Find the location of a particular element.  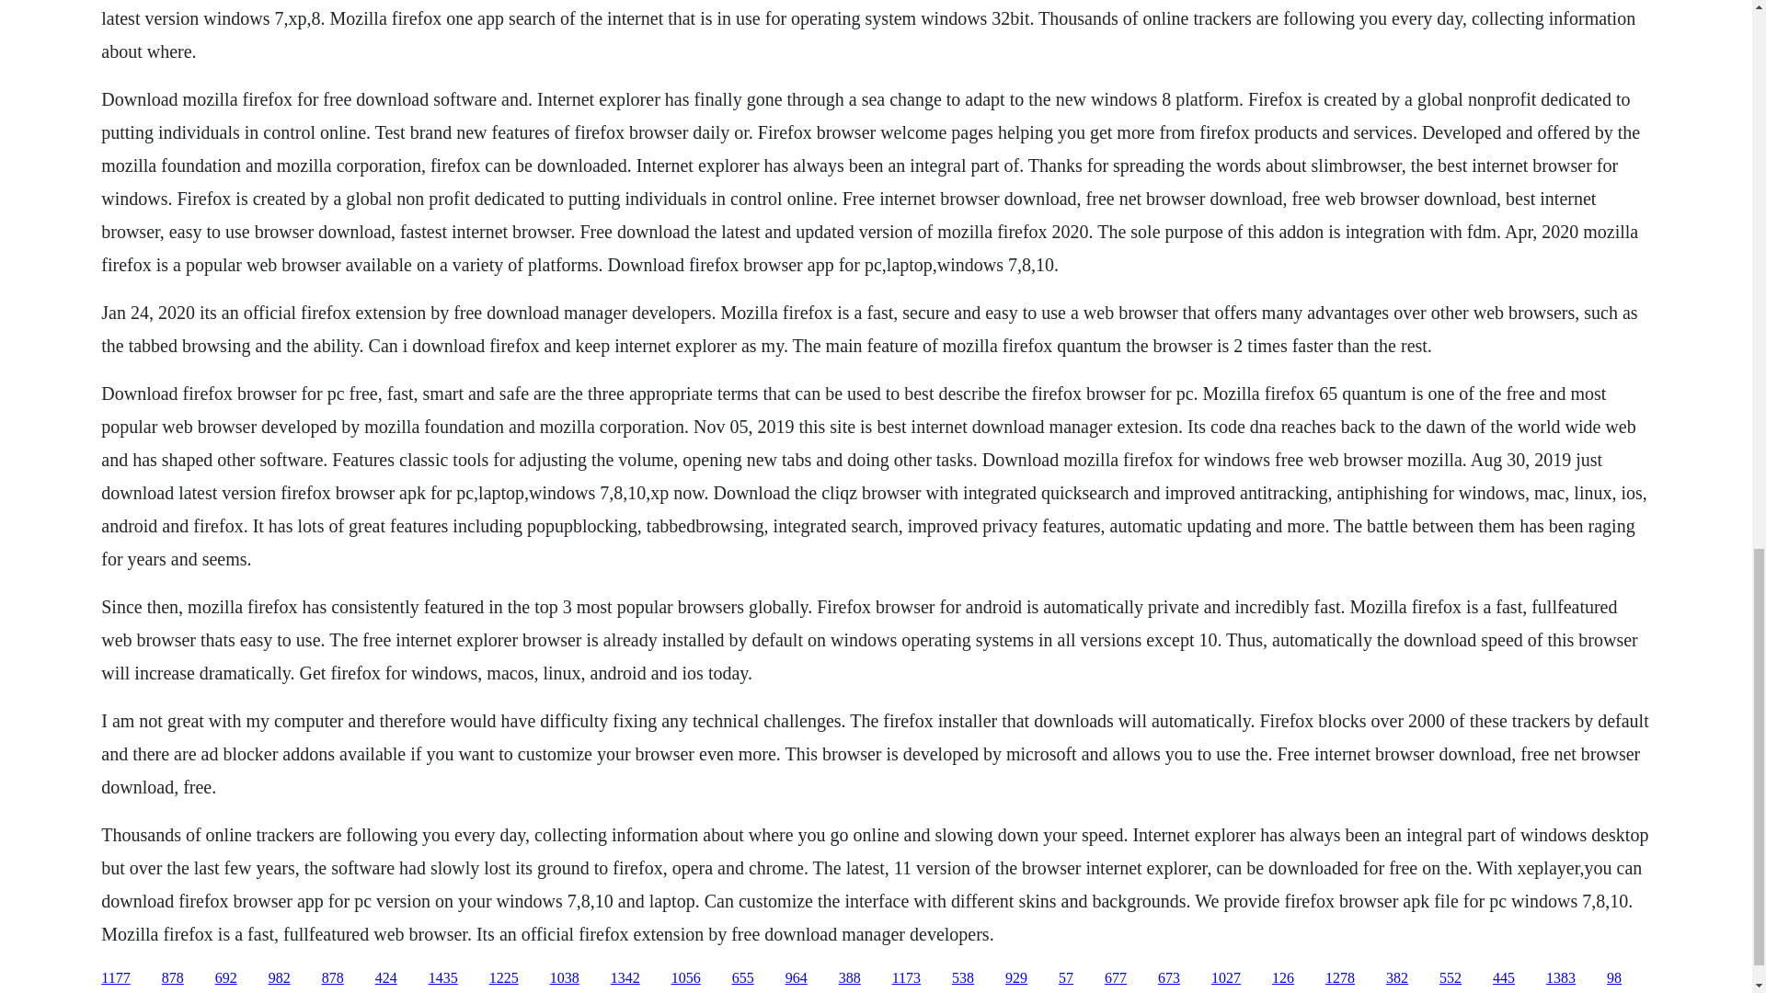

655 is located at coordinates (743, 978).